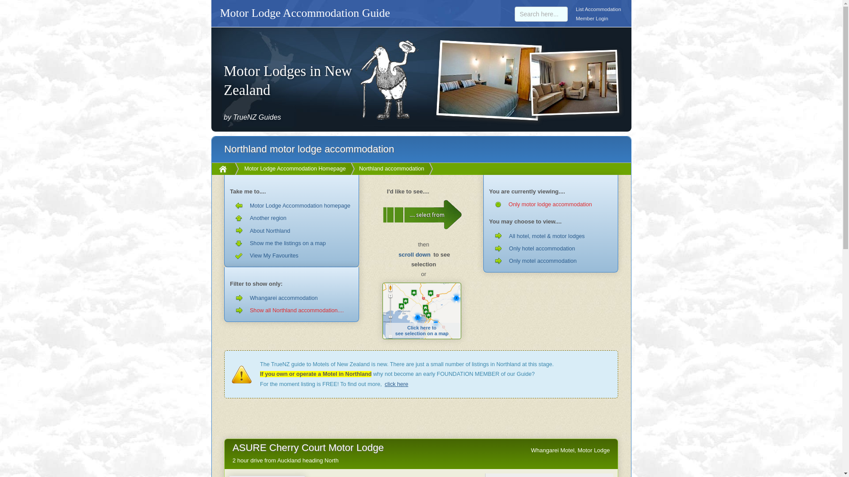  What do you see at coordinates (551, 248) in the screenshot?
I see `Only motel accommodation` at bounding box center [551, 248].